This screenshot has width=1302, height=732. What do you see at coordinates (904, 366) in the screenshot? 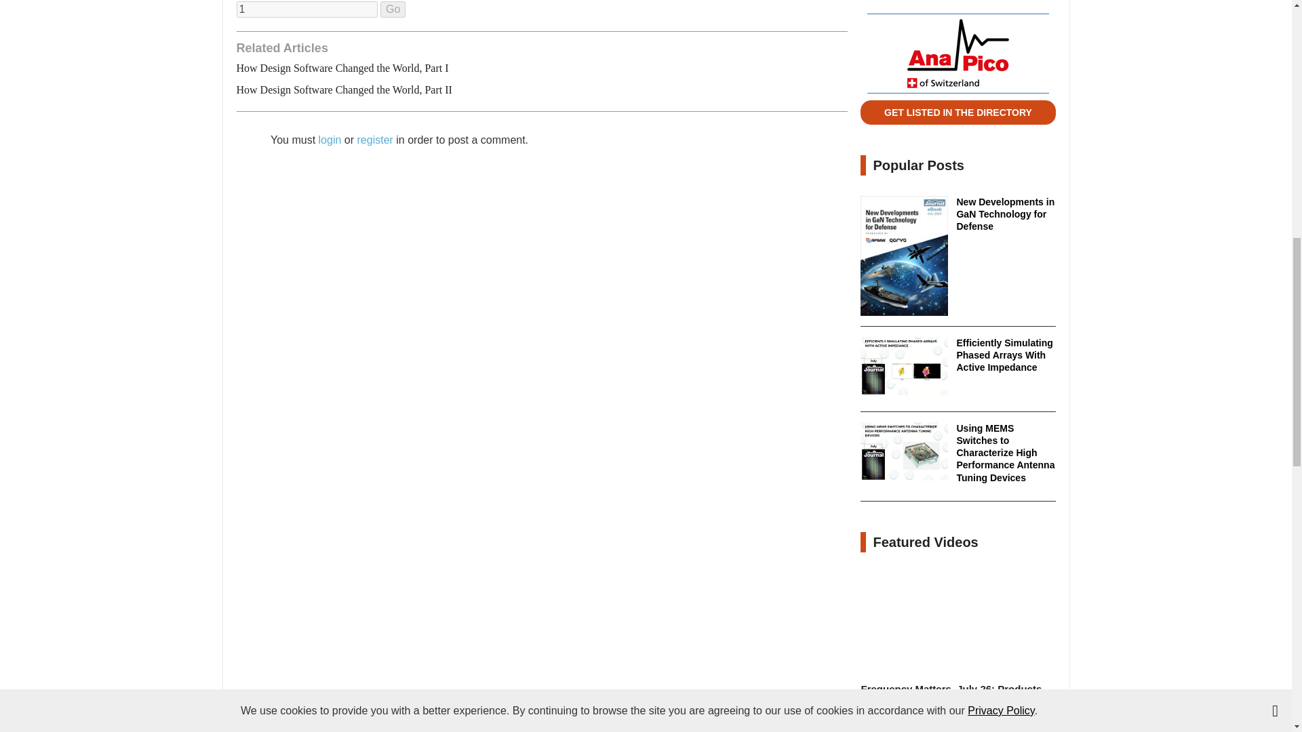
I see `NEW-42306.png` at bounding box center [904, 366].